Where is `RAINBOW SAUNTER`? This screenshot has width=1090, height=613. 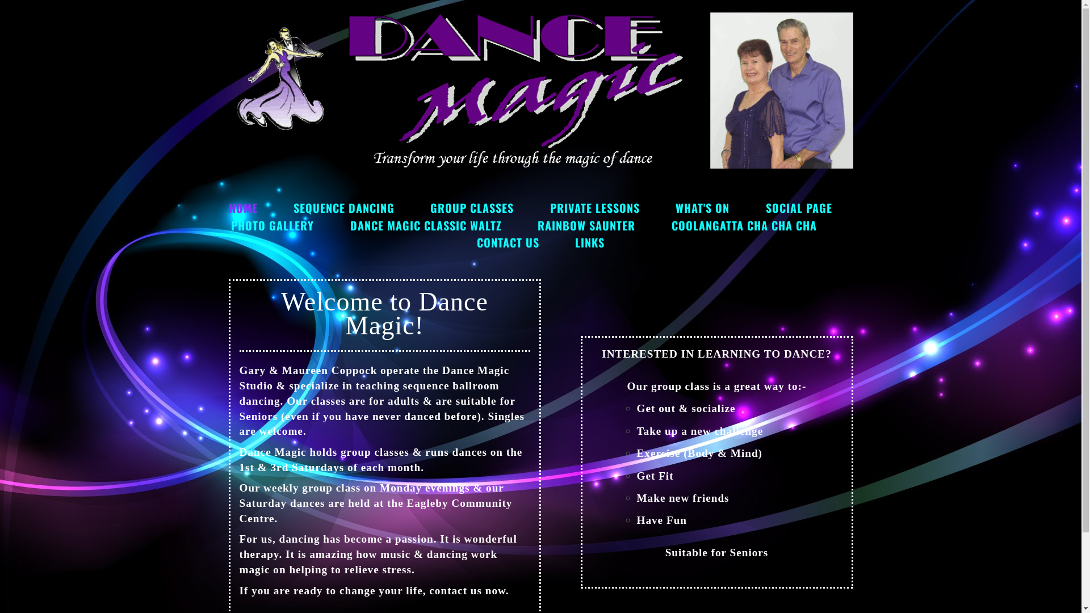
RAINBOW SAUNTER is located at coordinates (586, 225).